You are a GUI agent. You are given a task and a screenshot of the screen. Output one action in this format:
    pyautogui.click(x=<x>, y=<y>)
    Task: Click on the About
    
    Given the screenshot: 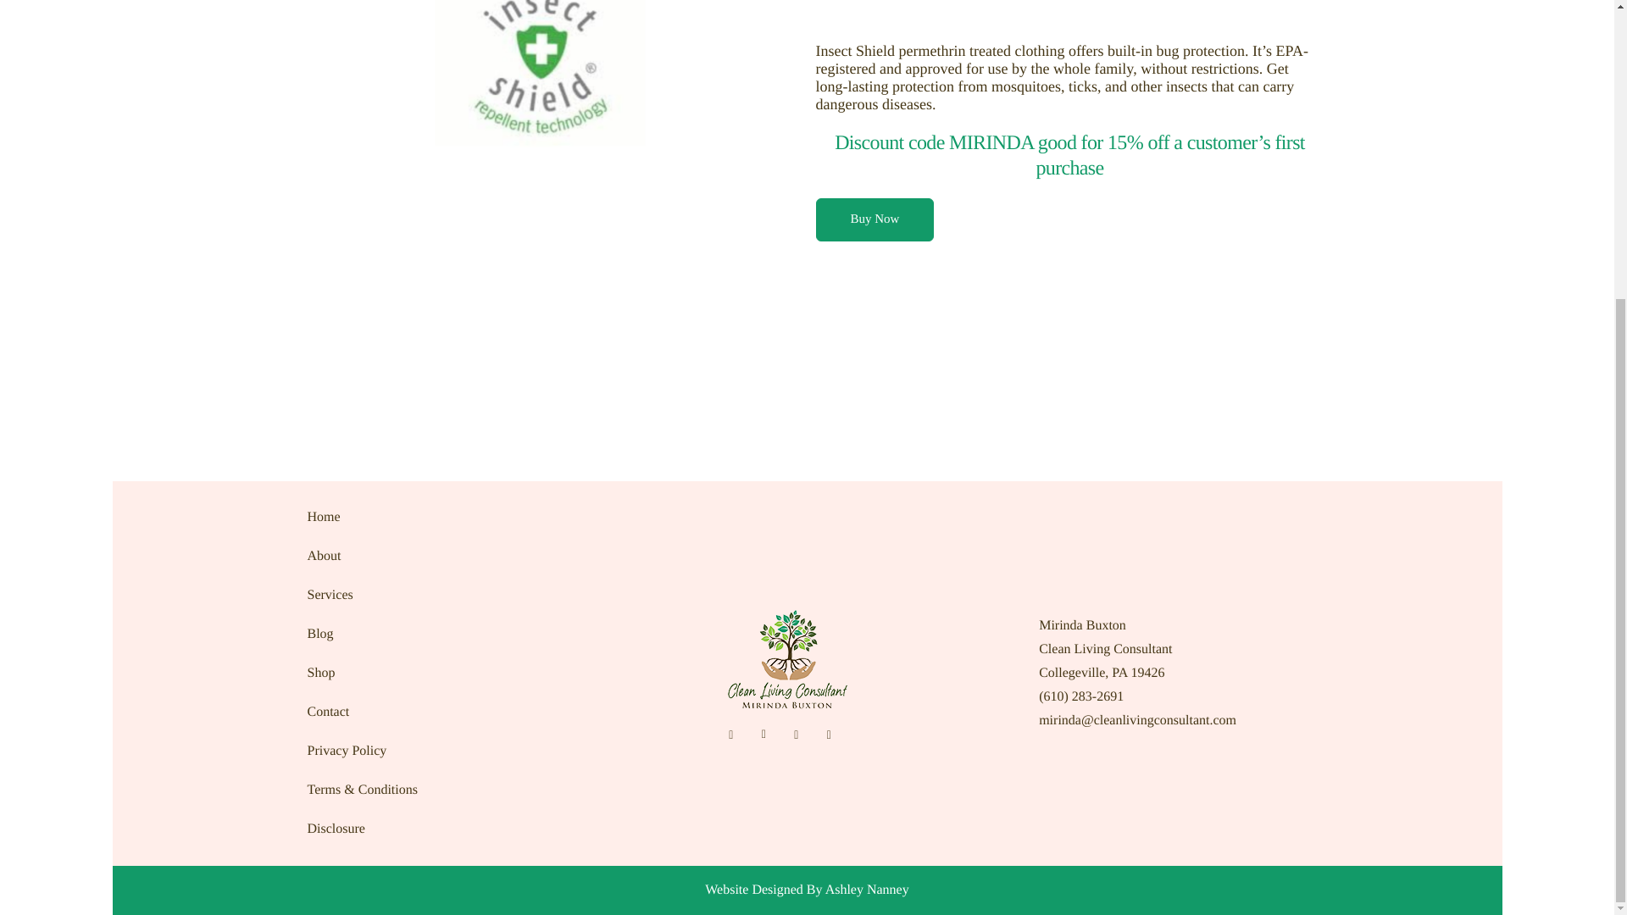 What is the action you would take?
    pyautogui.click(x=412, y=556)
    